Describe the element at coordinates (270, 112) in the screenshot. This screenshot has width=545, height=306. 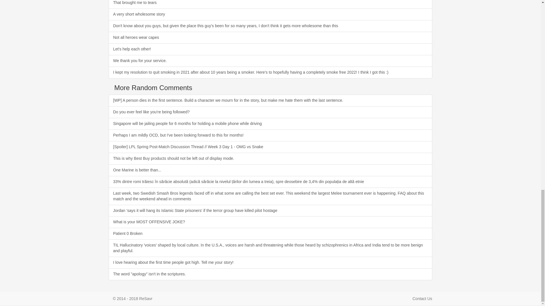
I see `Do you ever feel like you're being followed?` at that location.